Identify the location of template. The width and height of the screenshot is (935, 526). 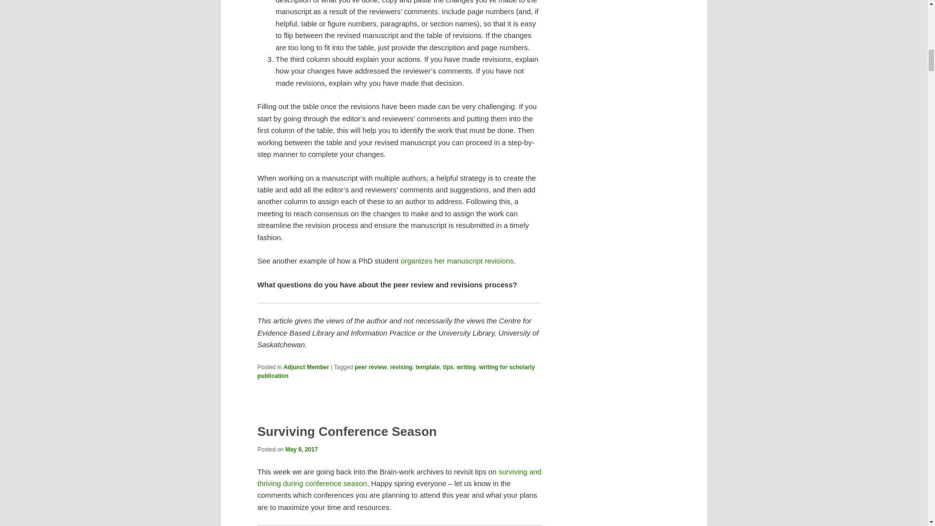
(428, 367).